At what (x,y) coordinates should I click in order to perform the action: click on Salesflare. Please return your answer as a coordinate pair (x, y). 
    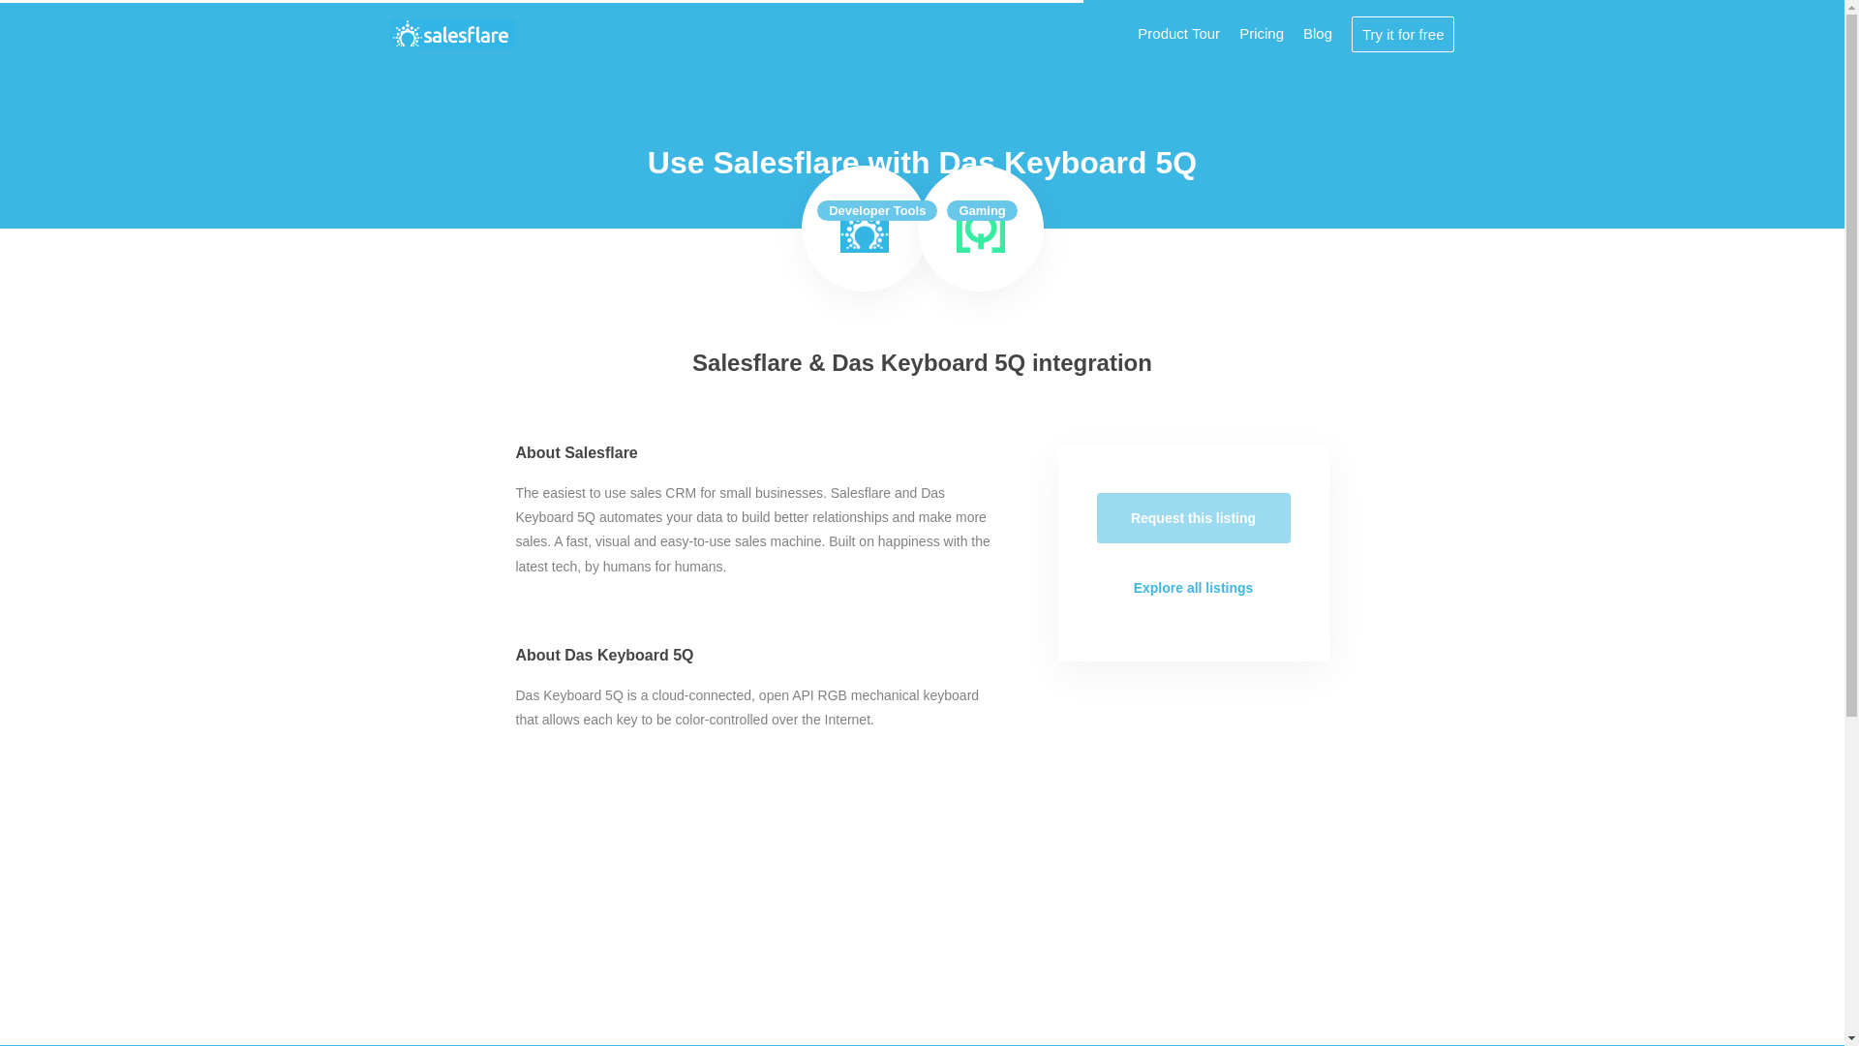
    Looking at the image, I should click on (864, 229).